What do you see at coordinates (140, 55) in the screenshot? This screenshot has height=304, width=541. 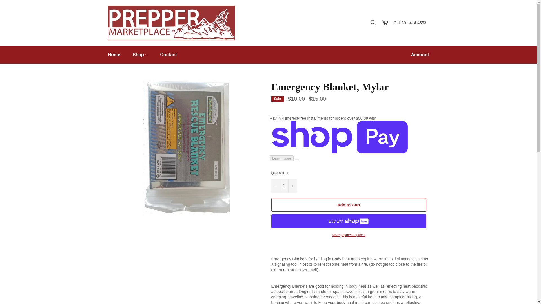 I see `Shop` at bounding box center [140, 55].